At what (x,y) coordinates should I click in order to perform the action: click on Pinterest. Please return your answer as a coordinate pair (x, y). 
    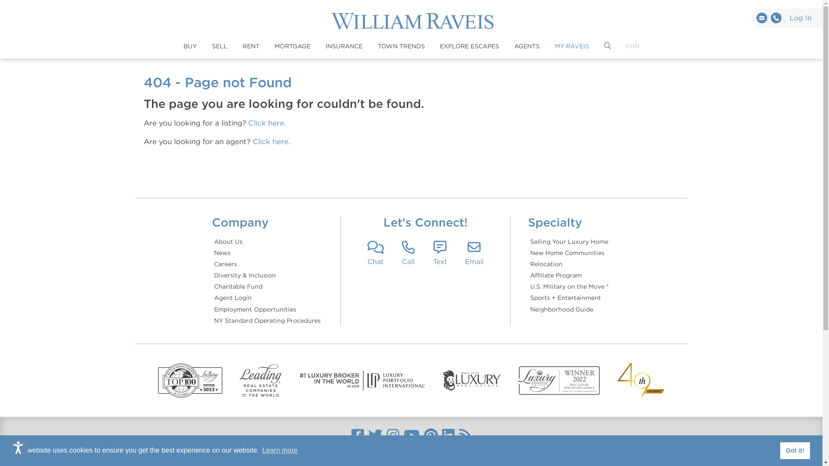
    Looking at the image, I should click on (431, 436).